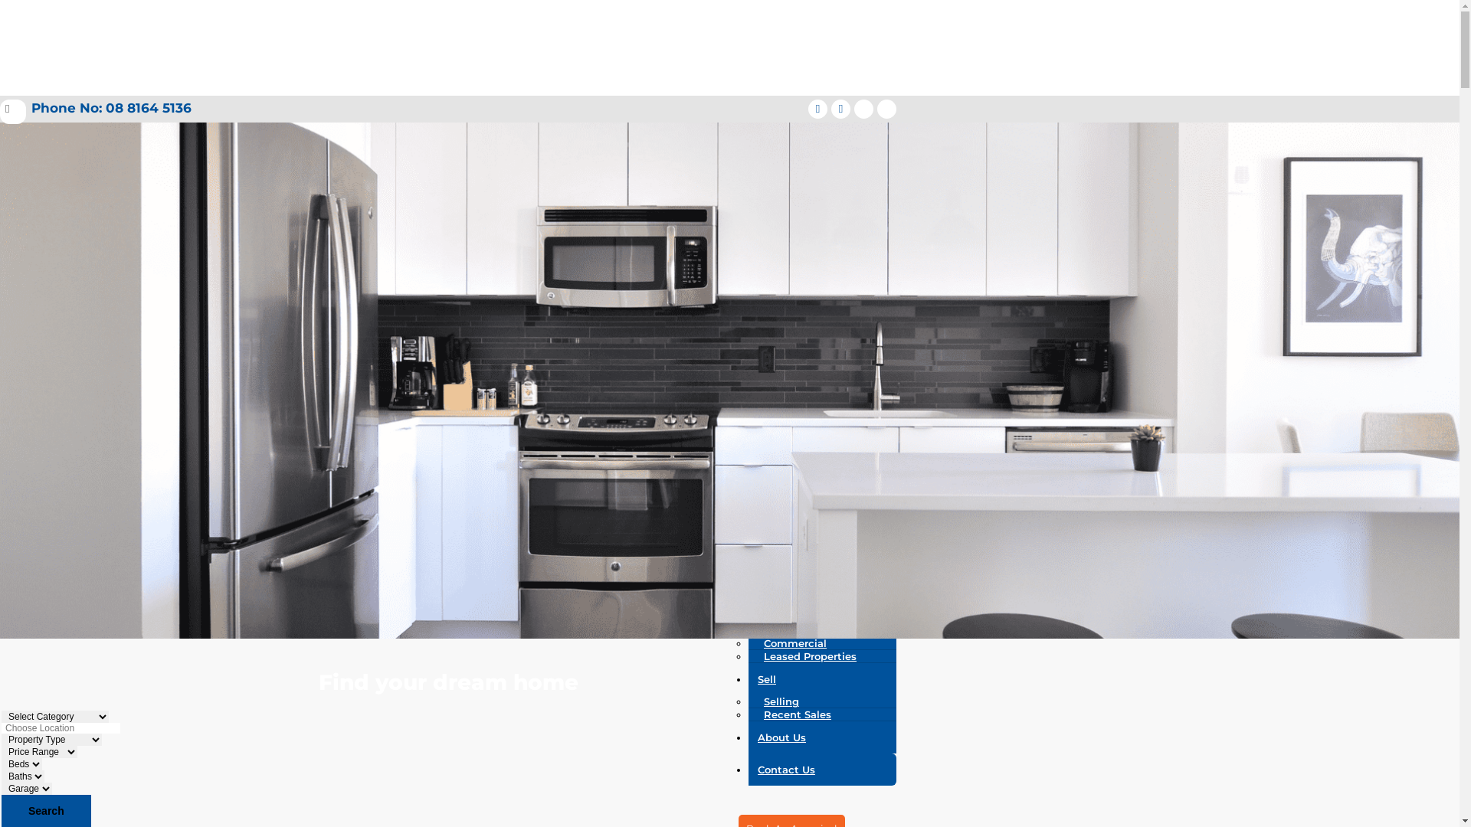  What do you see at coordinates (823, 737) in the screenshot?
I see `About Us` at bounding box center [823, 737].